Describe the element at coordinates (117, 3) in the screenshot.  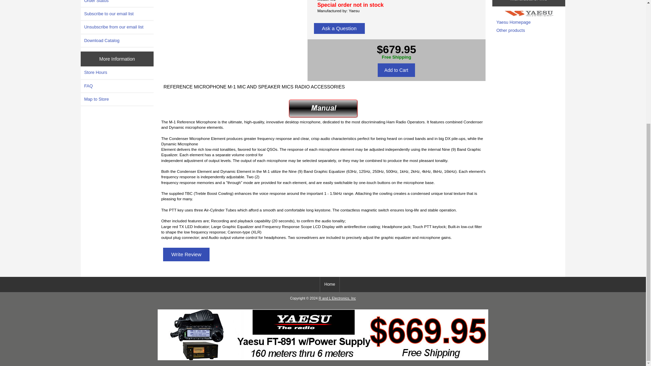
I see `Order Status` at that location.